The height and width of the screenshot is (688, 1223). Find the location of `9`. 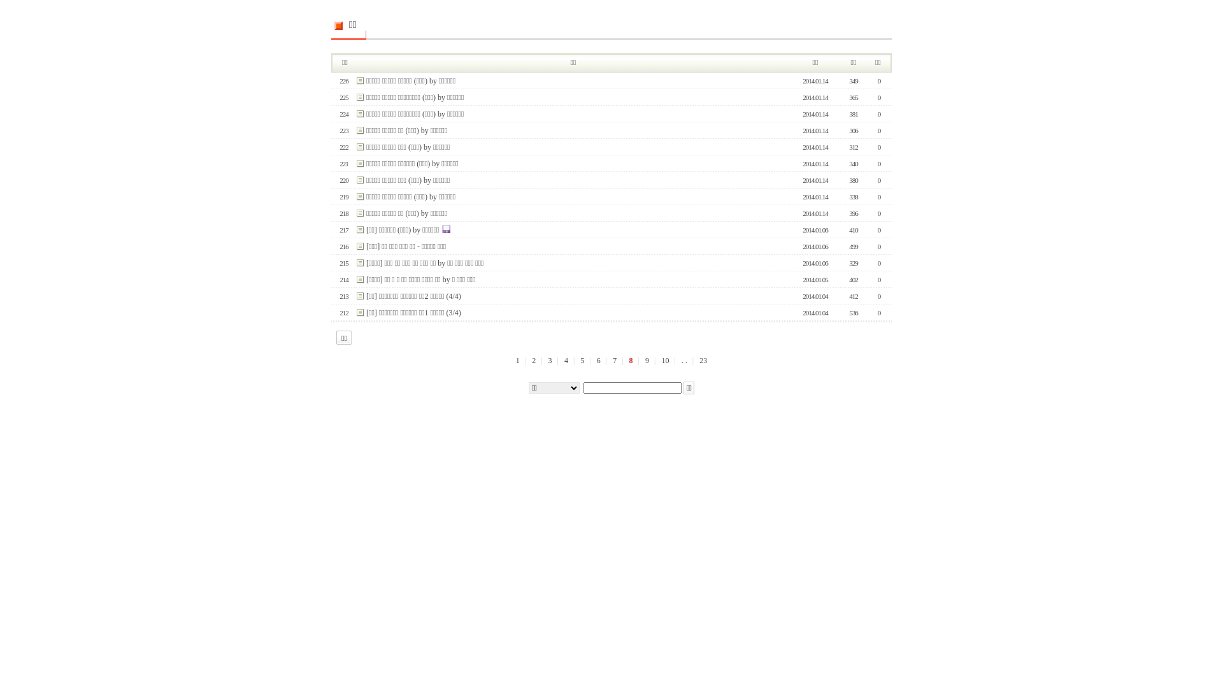

9 is located at coordinates (647, 361).